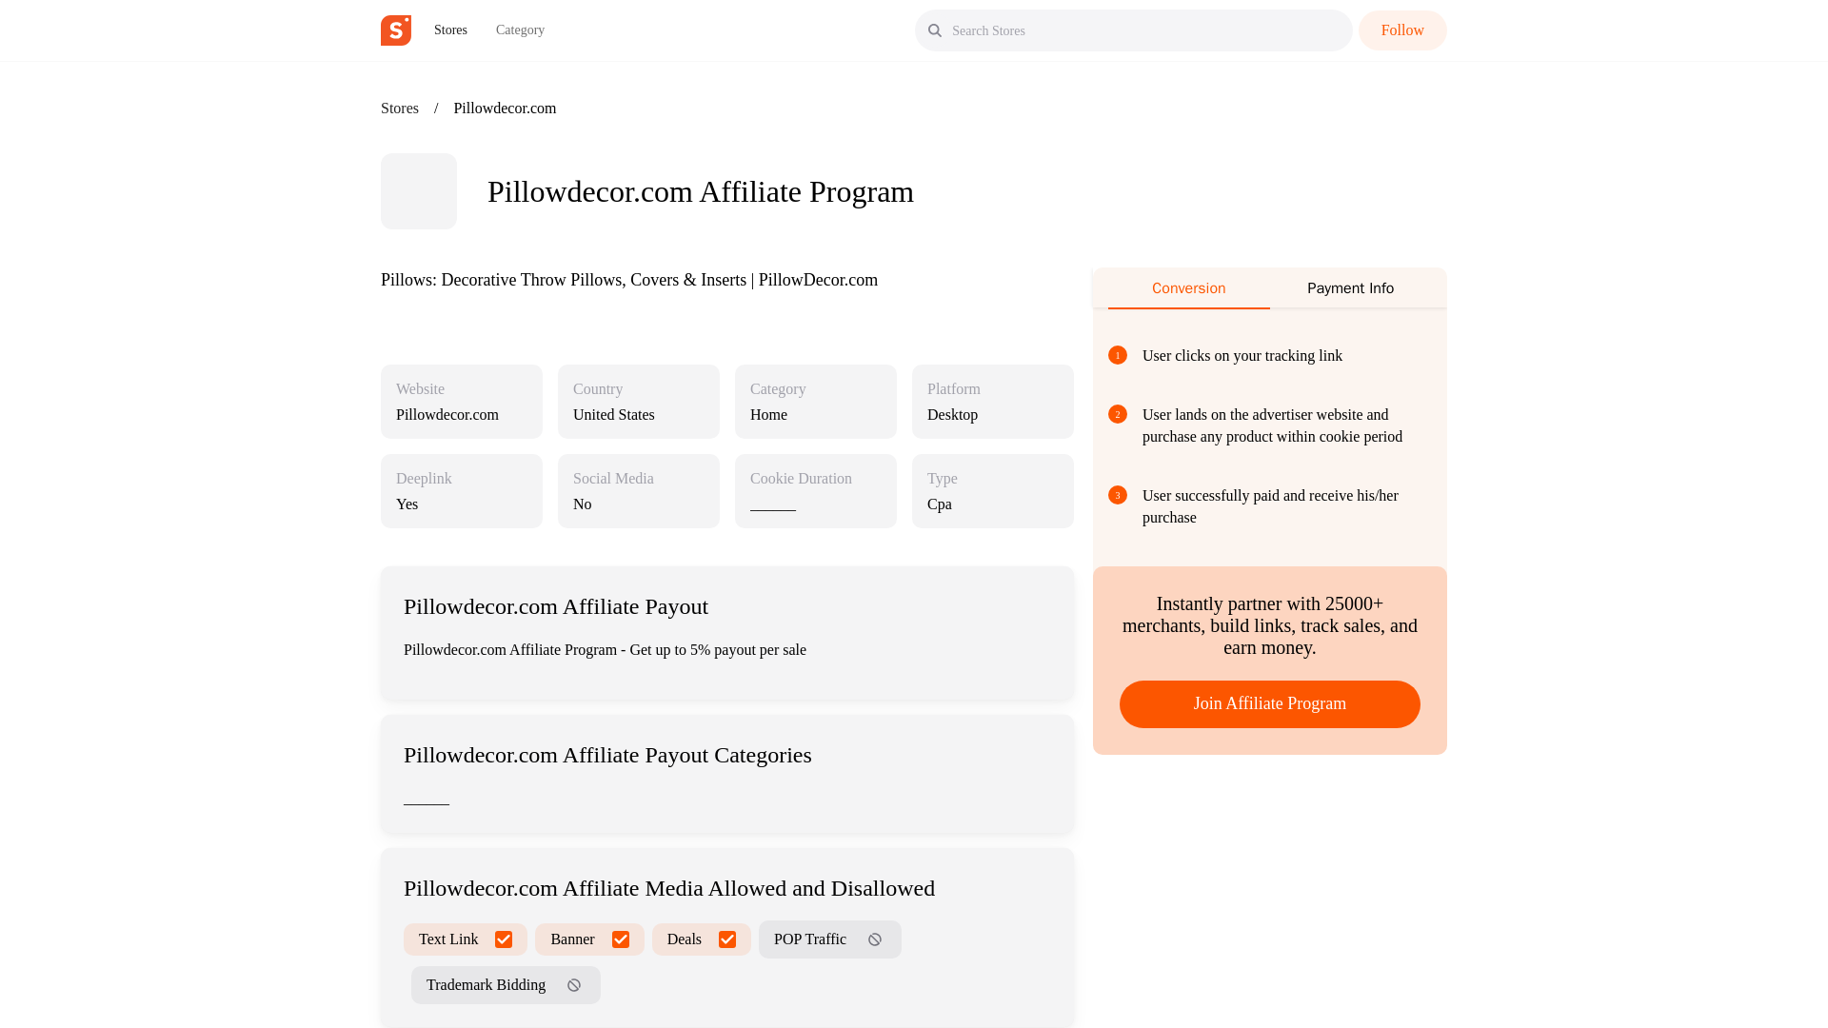  What do you see at coordinates (598, 388) in the screenshot?
I see `Country` at bounding box center [598, 388].